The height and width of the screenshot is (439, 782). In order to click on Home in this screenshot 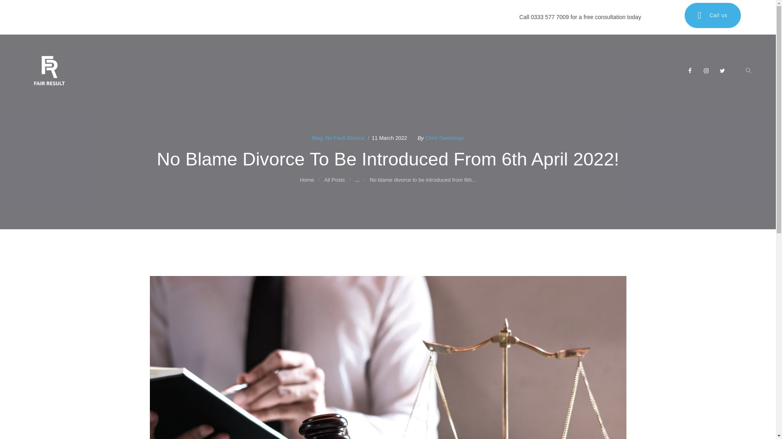, I will do `click(307, 180)`.